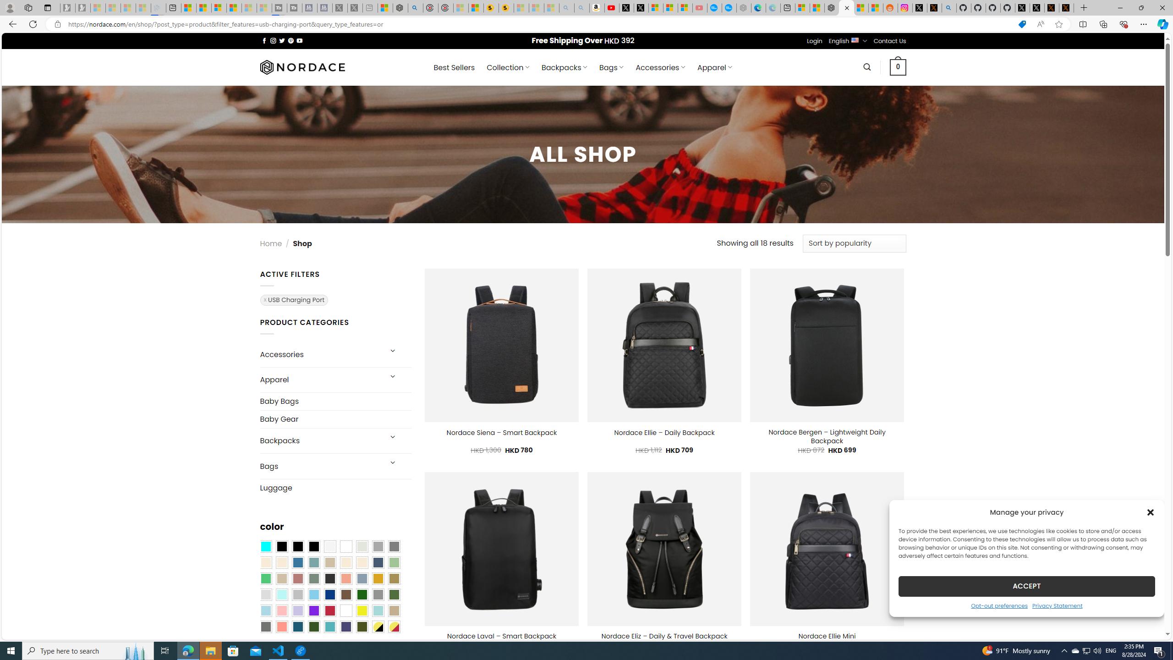 The width and height of the screenshot is (1173, 660). I want to click on help.x.com | 524: A timeout occurred, so click(934, 8).